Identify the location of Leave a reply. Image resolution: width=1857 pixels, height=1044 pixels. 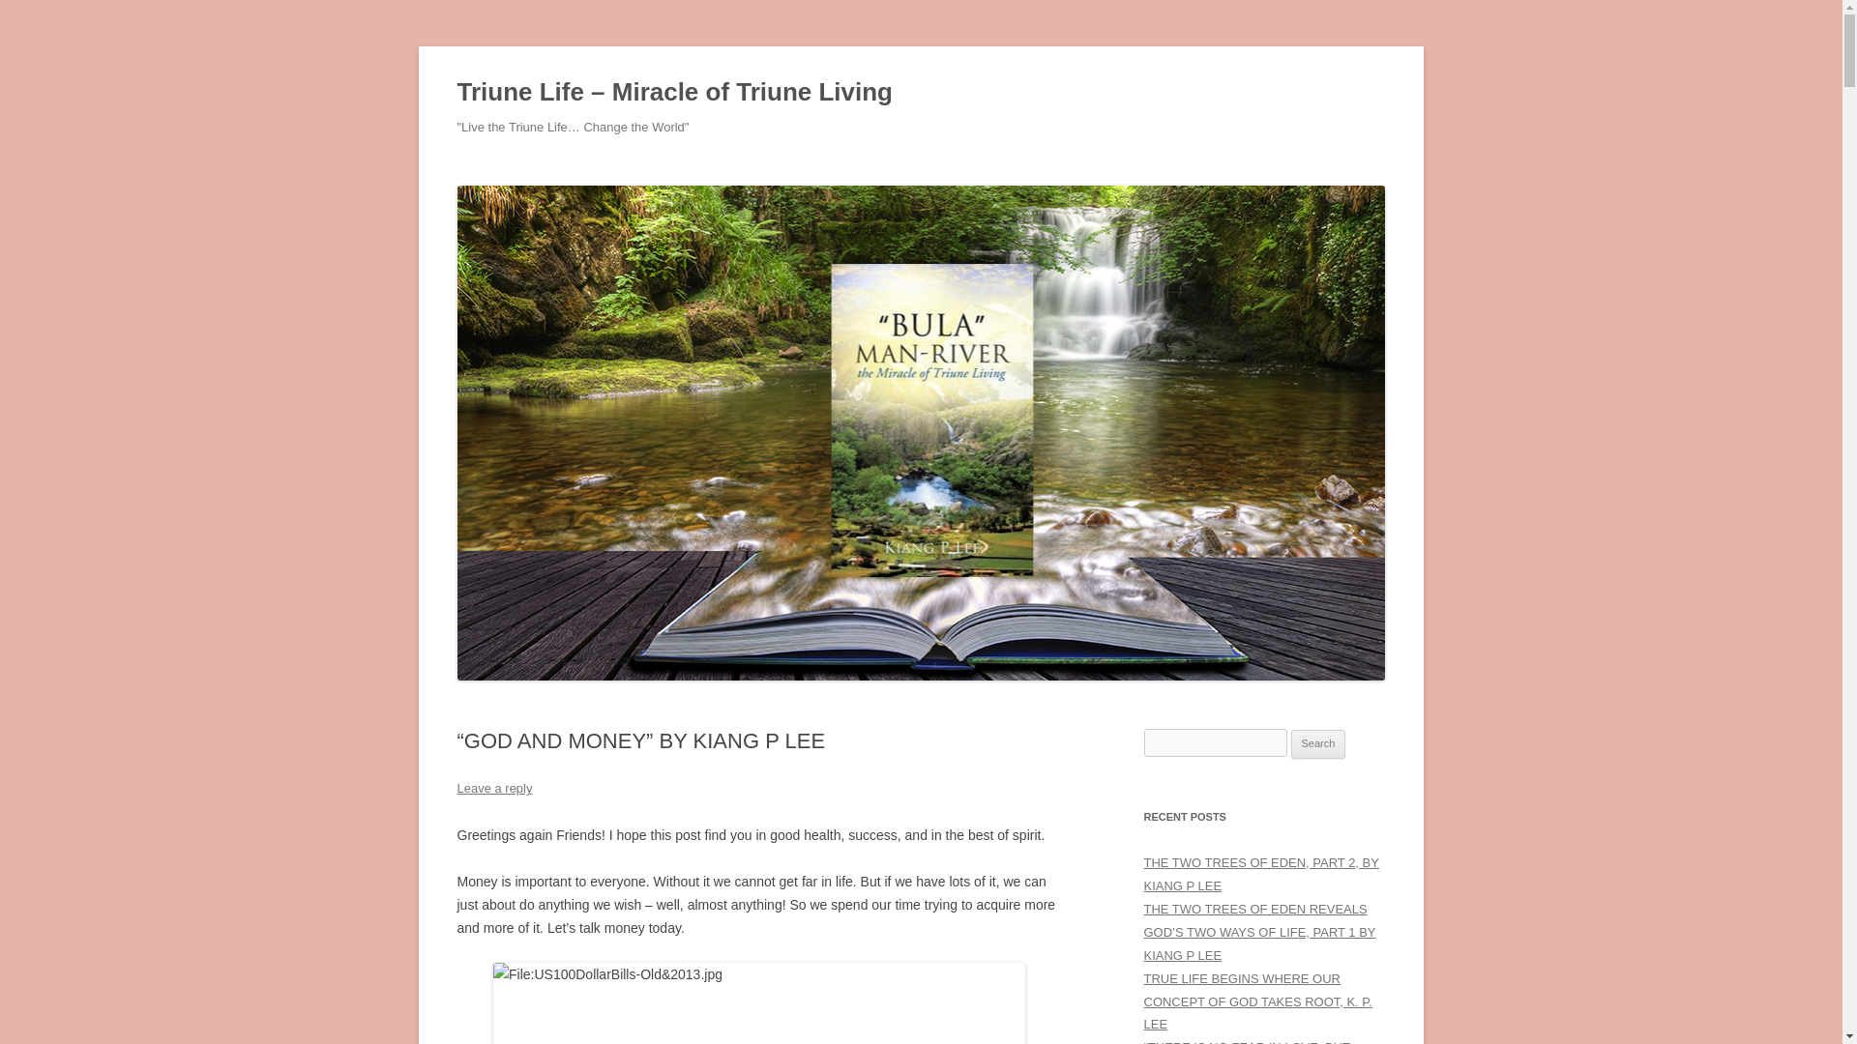
(493, 787).